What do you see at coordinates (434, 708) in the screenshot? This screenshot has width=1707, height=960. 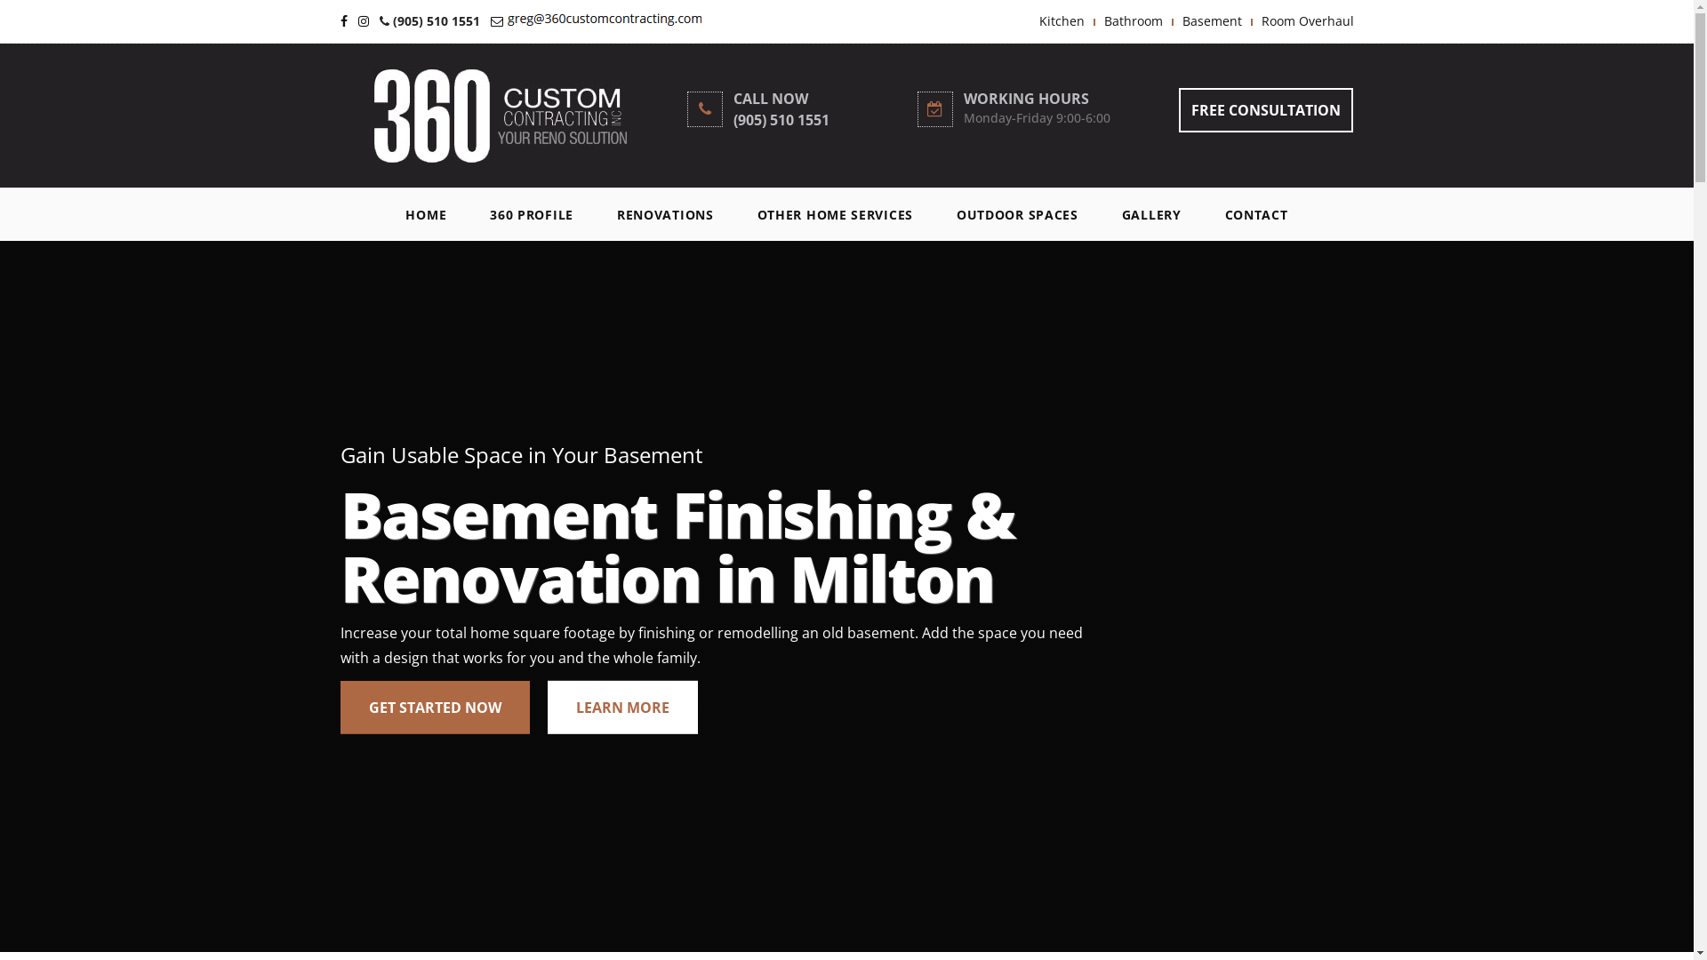 I see `GET STARTED NOW` at bounding box center [434, 708].